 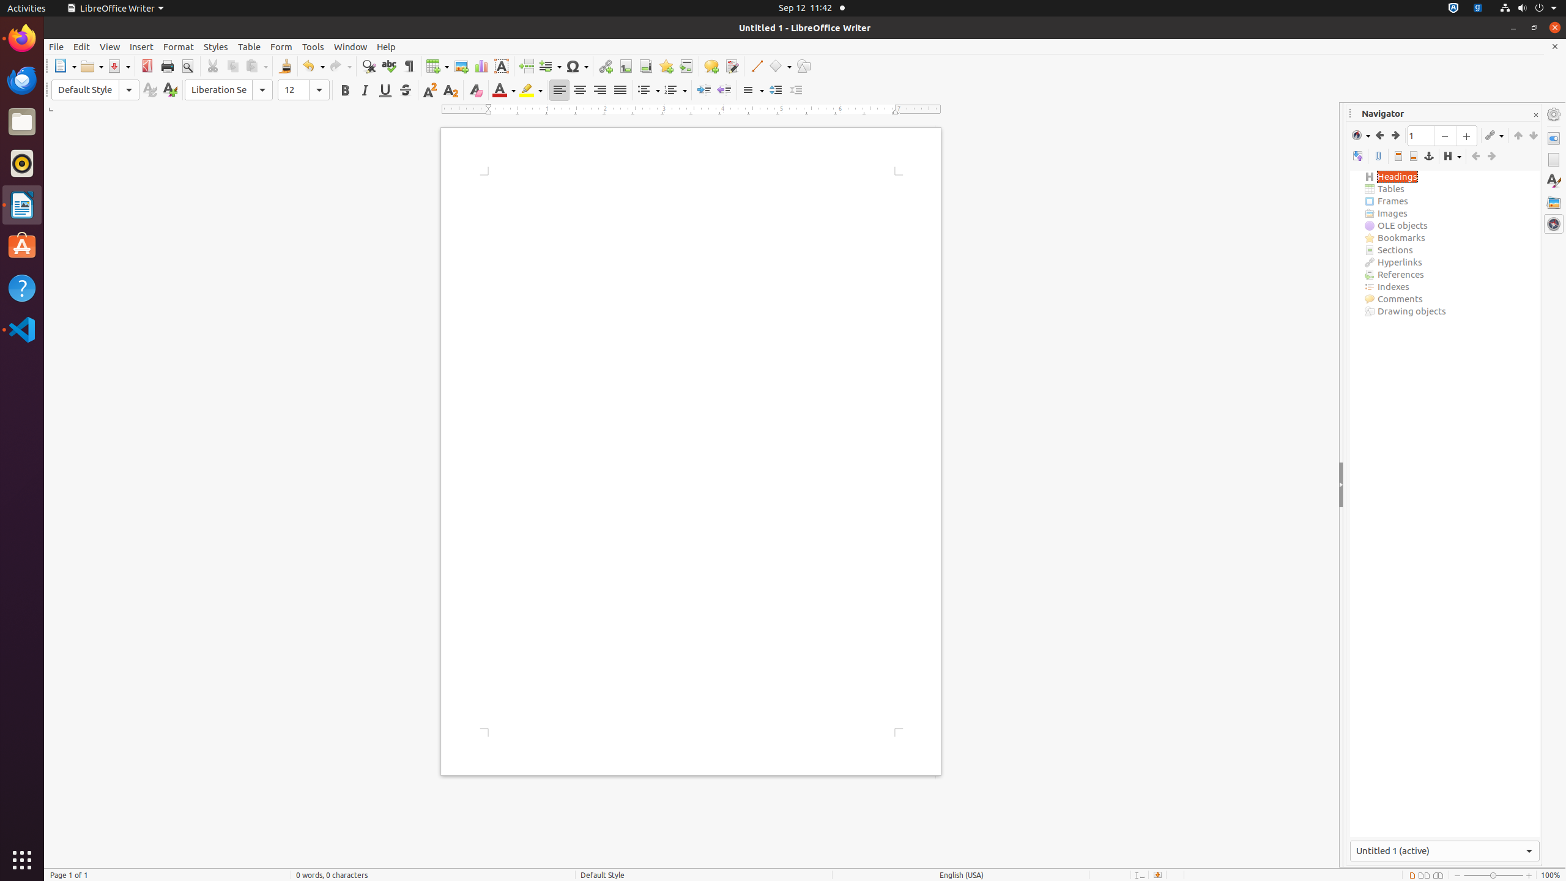 What do you see at coordinates (22, 246) in the screenshot?
I see `Ubuntu Software` at bounding box center [22, 246].